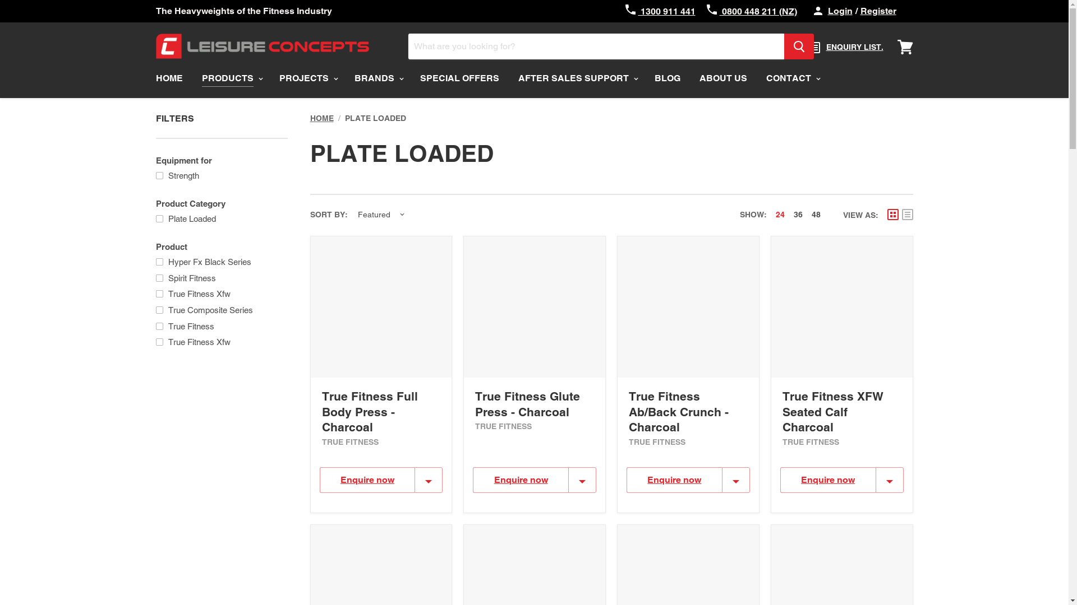 The height and width of the screenshot is (605, 1077). Describe the element at coordinates (791, 78) in the screenshot. I see `CONTACT` at that location.